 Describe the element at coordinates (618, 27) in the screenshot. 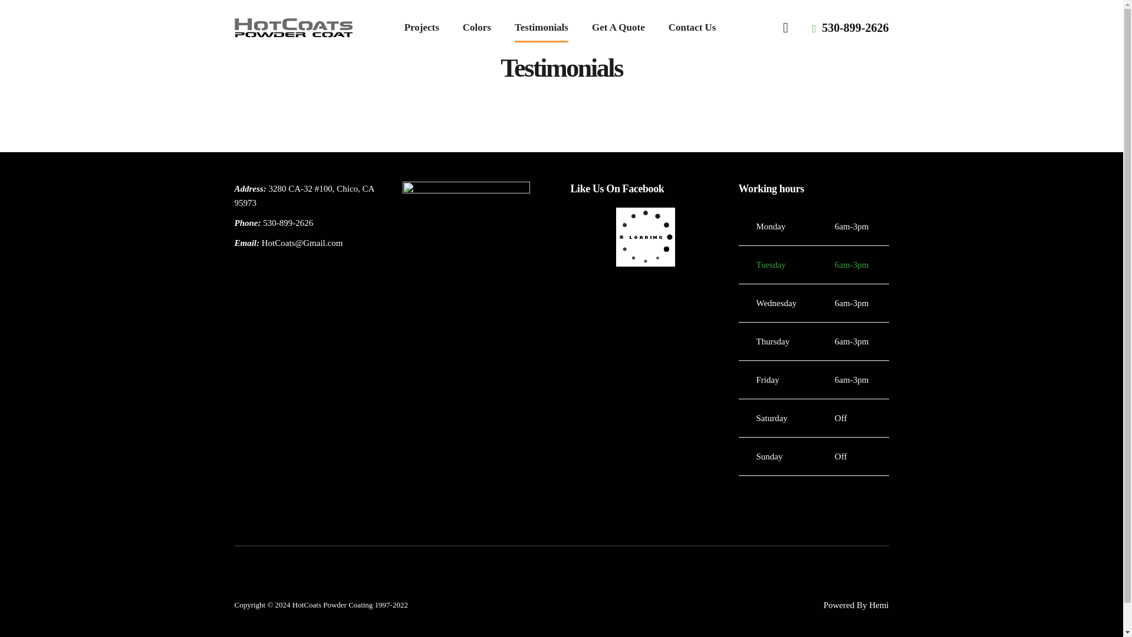

I see `Get A Quote` at that location.